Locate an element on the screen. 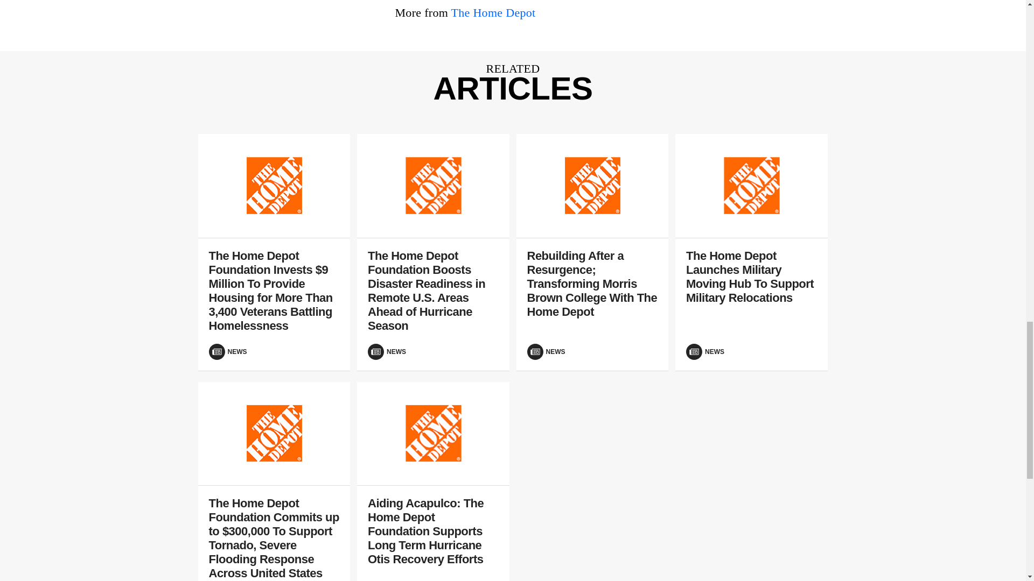 Image resolution: width=1034 pixels, height=581 pixels. The Home Depot is located at coordinates (493, 12).